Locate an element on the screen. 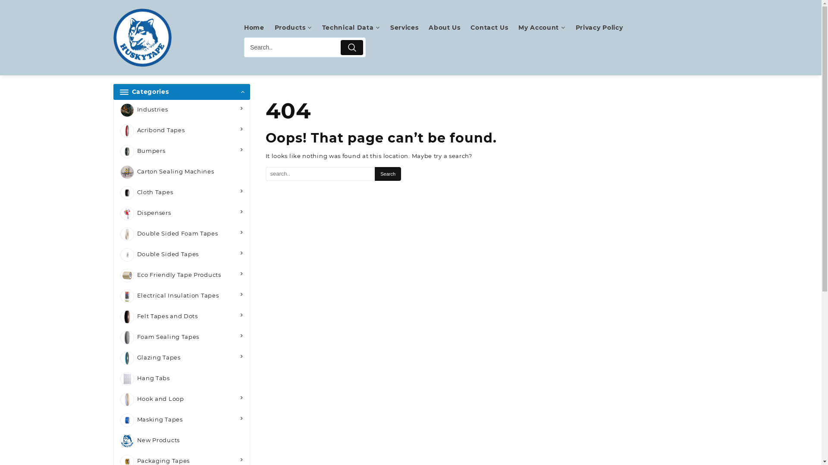 This screenshot has width=828, height=465. Foam Sealing Tapes is located at coordinates (182, 338).